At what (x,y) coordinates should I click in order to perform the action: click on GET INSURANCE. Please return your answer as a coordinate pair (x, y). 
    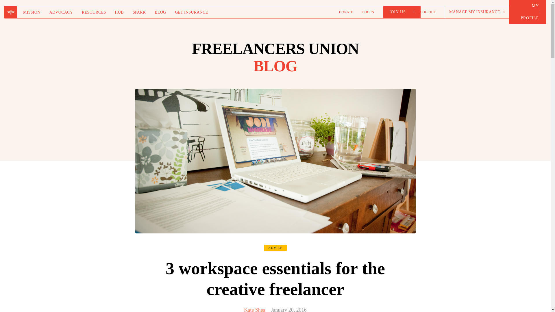
    Looking at the image, I should click on (191, 12).